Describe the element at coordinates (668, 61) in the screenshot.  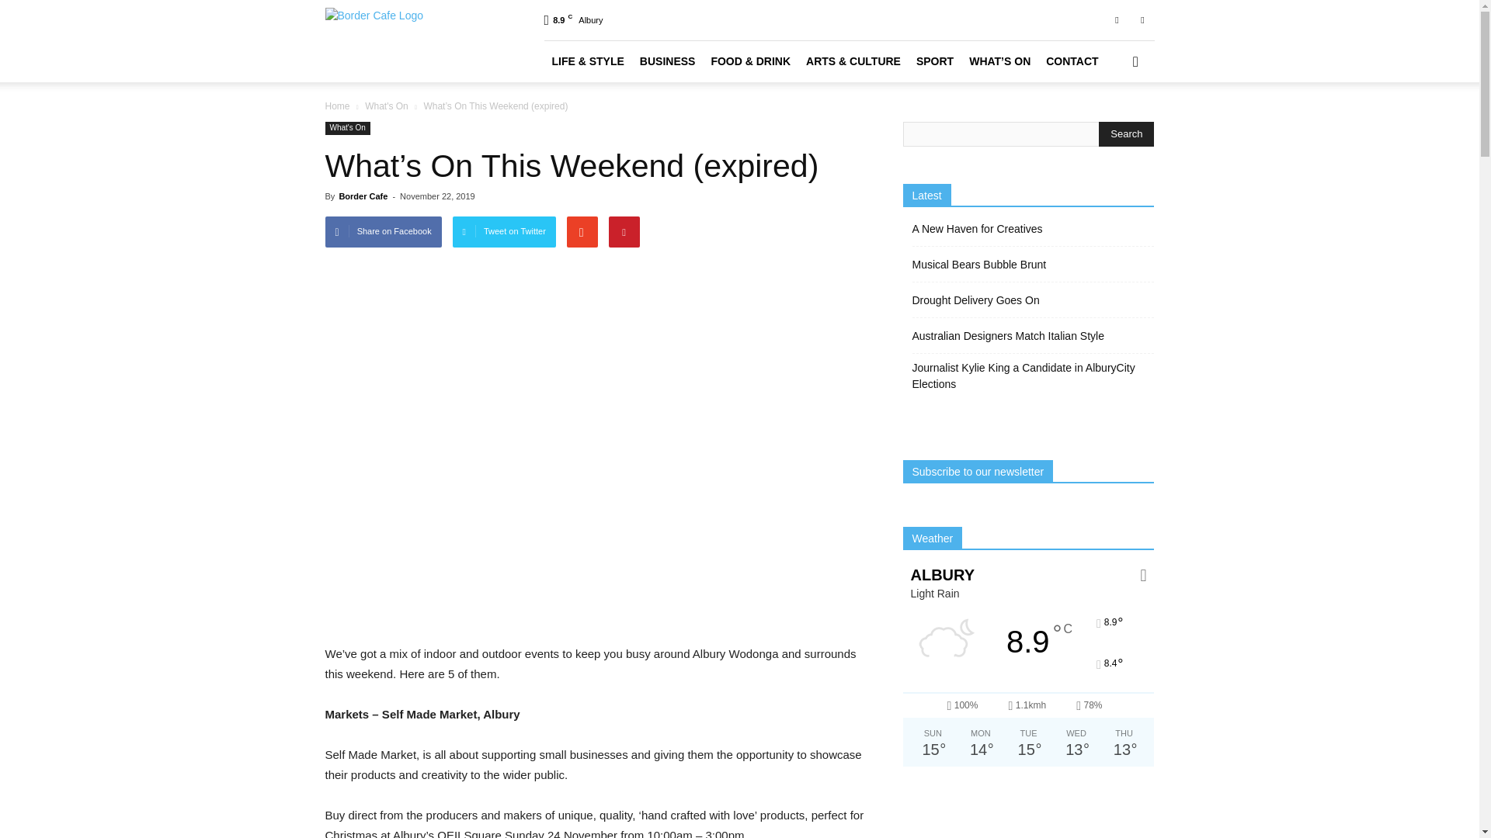
I see `BUSINESS` at that location.